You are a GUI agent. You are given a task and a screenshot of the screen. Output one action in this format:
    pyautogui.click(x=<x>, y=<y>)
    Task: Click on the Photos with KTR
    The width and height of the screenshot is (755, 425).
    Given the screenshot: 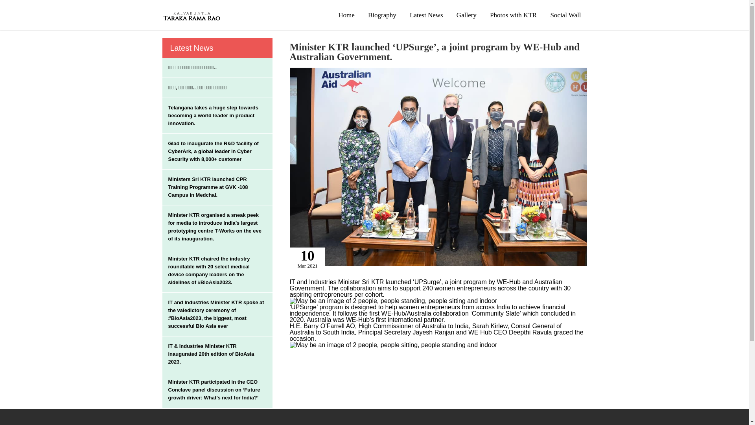 What is the action you would take?
    pyautogui.click(x=513, y=15)
    